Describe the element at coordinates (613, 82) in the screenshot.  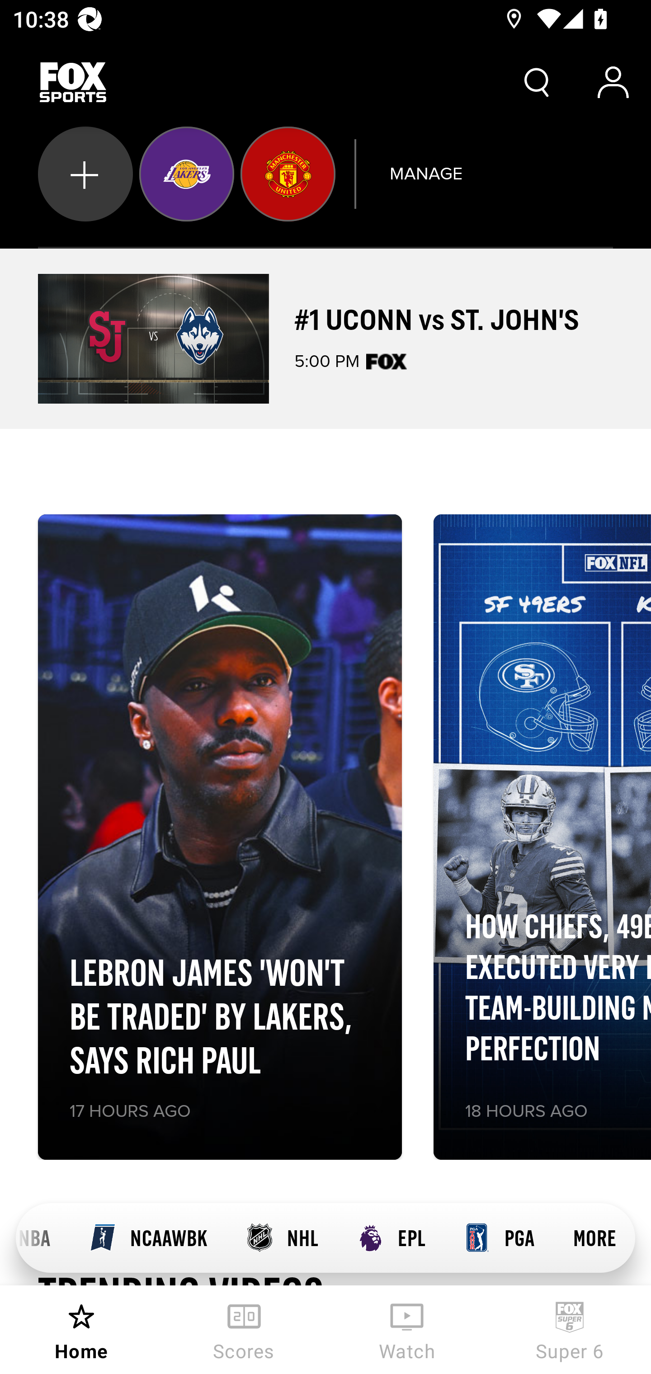
I see `Account` at that location.